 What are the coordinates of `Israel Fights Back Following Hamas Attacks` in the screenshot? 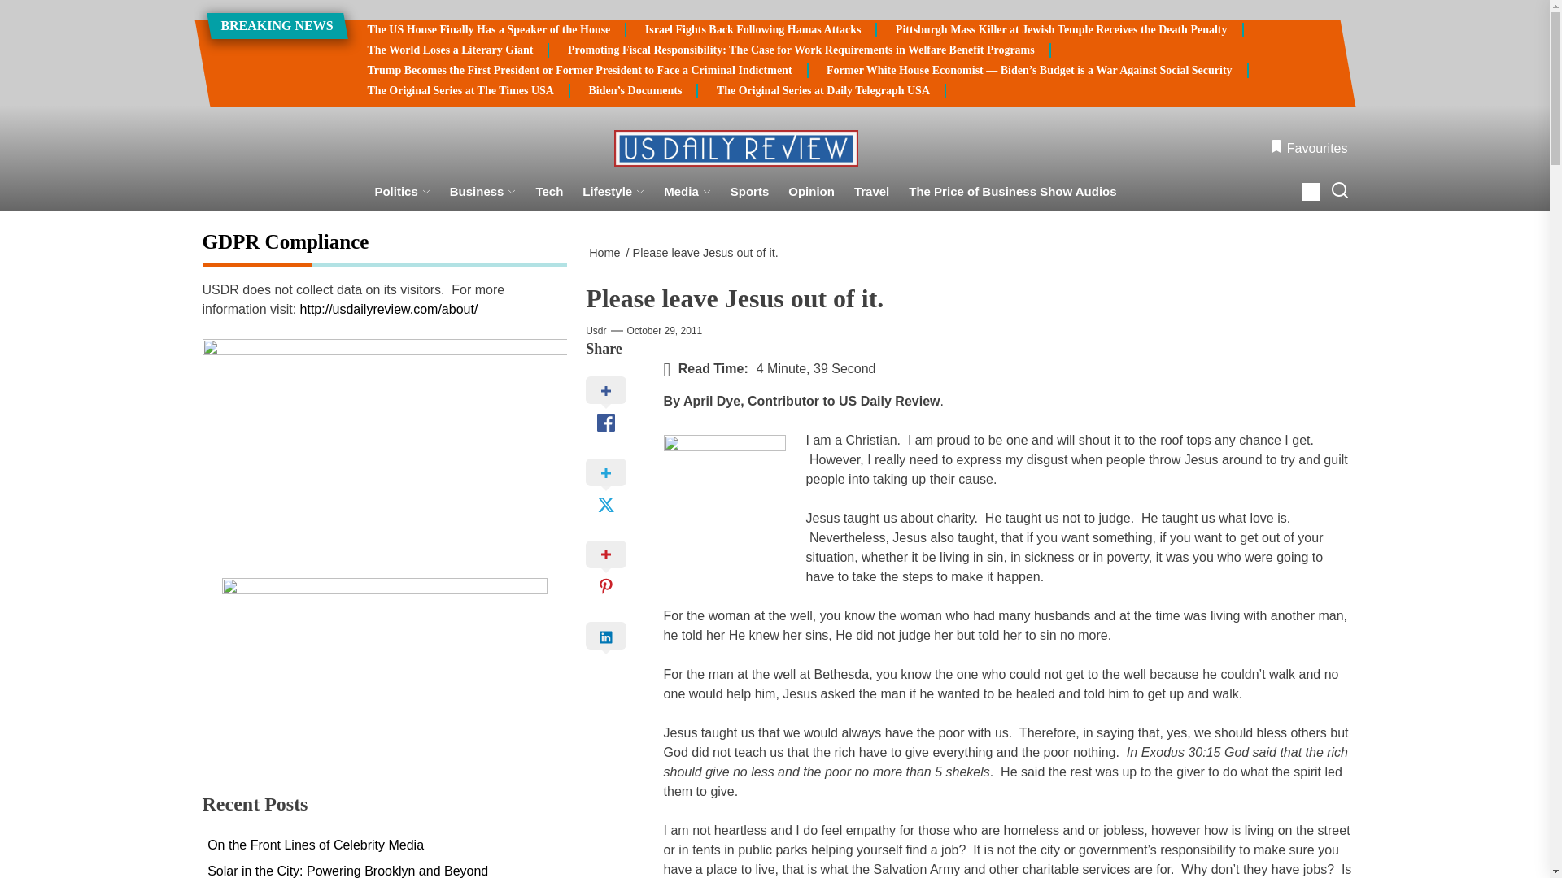 It's located at (753, 30).